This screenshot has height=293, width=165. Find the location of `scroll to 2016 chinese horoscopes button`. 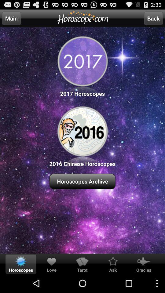

scroll to 2016 chinese horoscopes button is located at coordinates (82, 136).